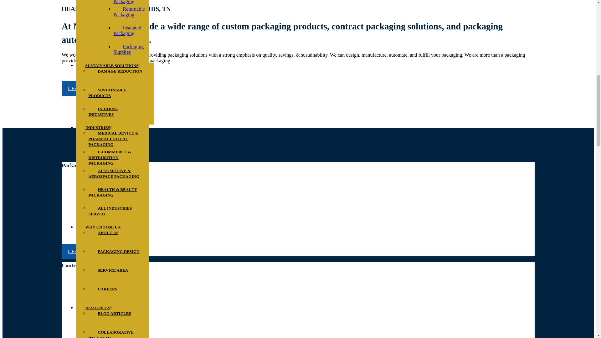  Describe the element at coordinates (128, 5) in the screenshot. I see `Plastic Corrugated Packaging` at that location.